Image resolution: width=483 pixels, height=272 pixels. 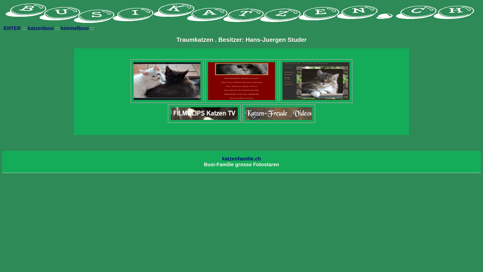 What do you see at coordinates (12, 28) in the screenshot?
I see `ENTER` at bounding box center [12, 28].